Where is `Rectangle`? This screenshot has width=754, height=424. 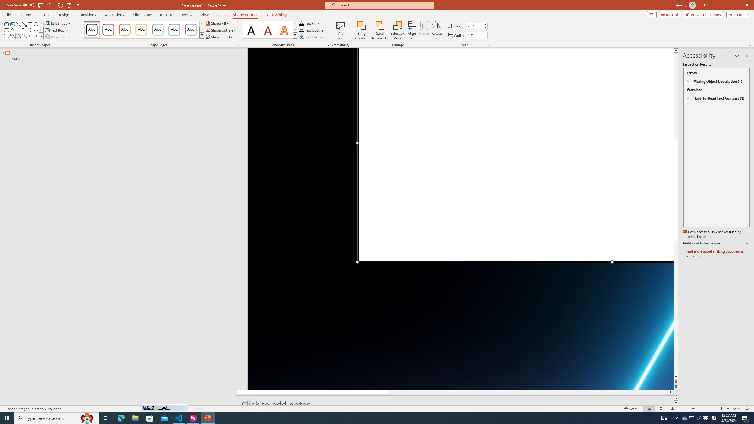 Rectangle is located at coordinates (30, 24).